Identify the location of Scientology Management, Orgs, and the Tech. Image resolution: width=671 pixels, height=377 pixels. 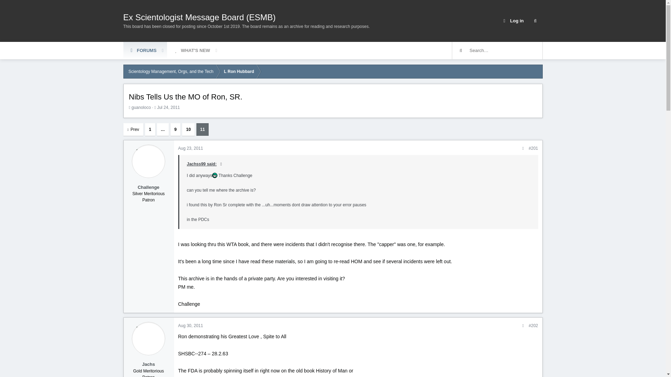
(171, 71).